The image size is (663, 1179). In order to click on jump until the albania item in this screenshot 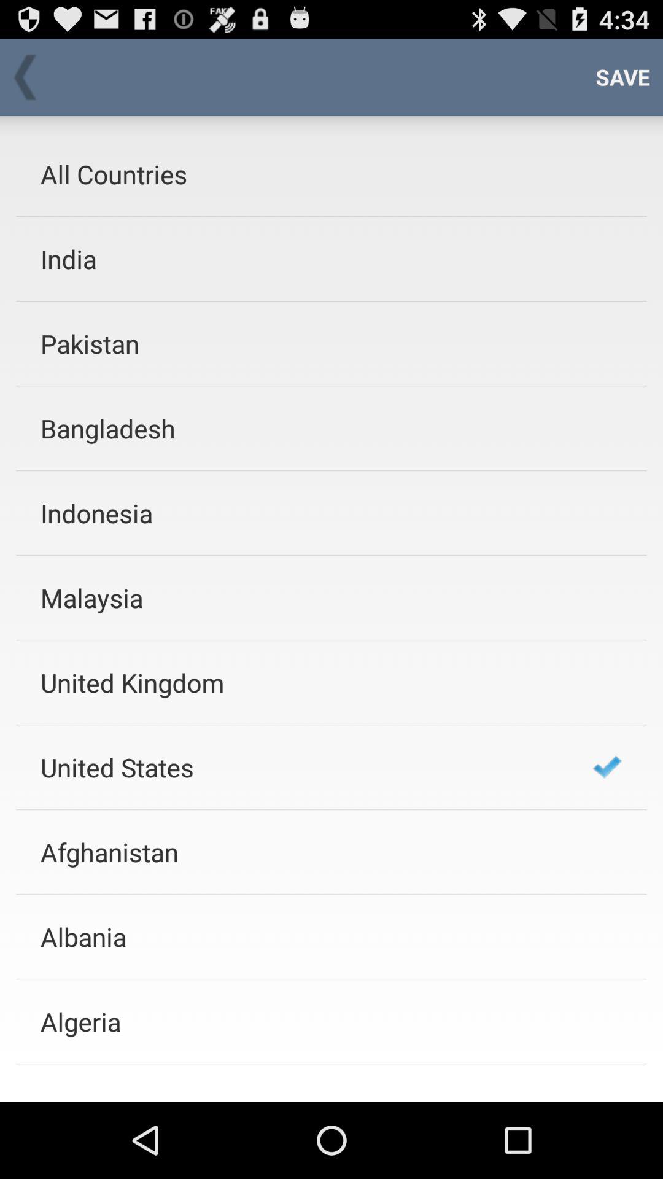, I will do `click(300, 936)`.